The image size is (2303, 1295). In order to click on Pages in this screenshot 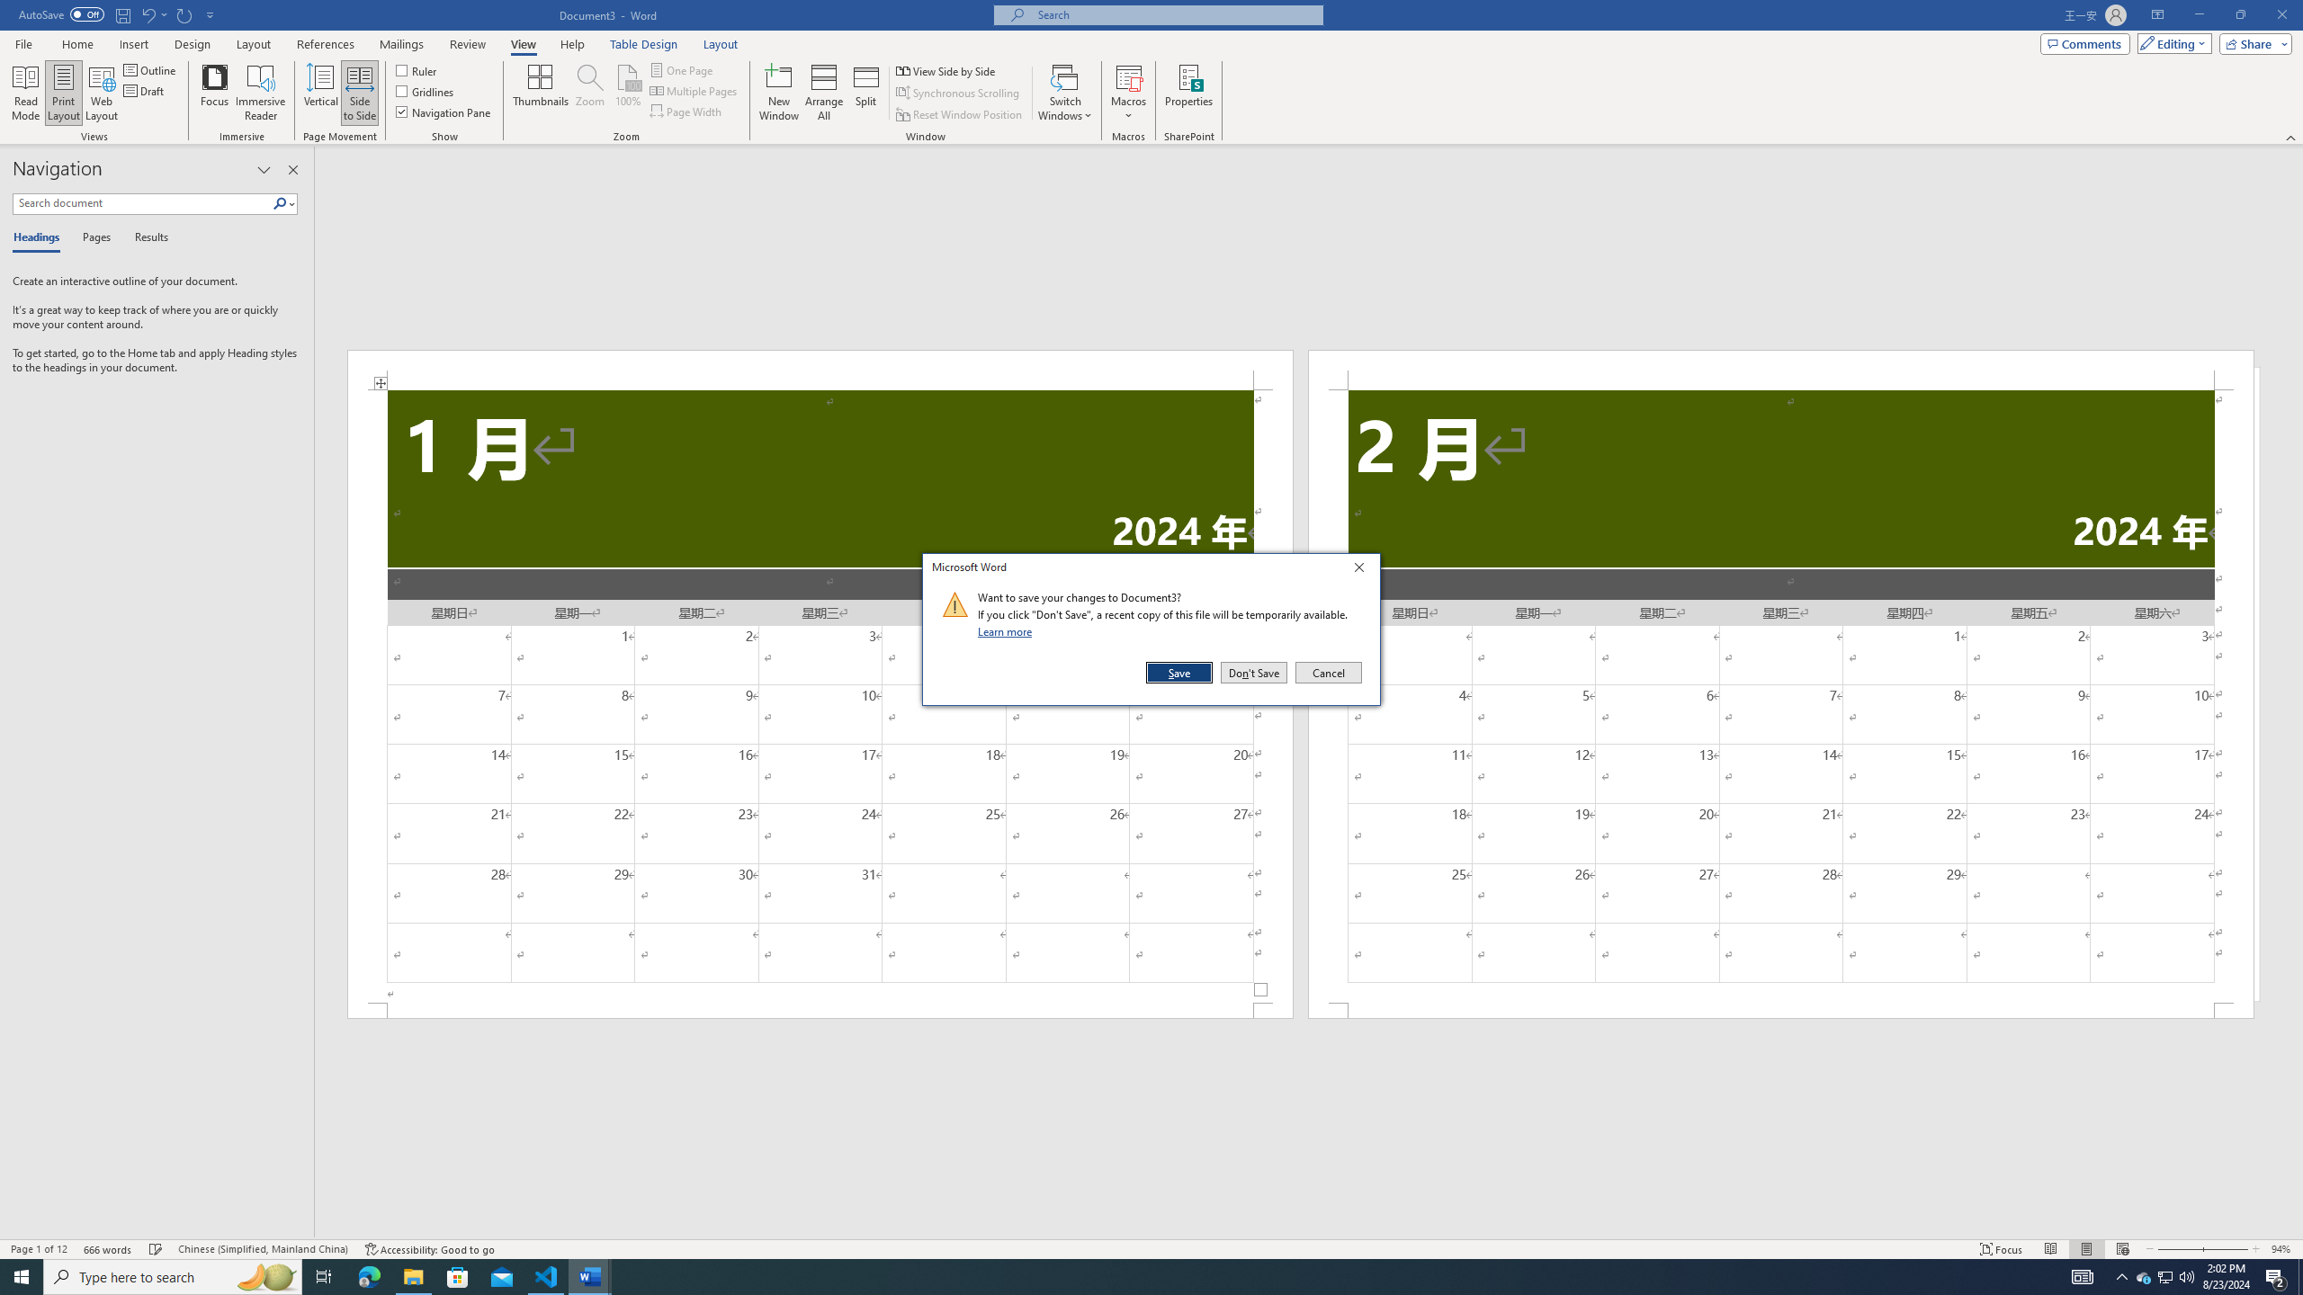, I will do `click(263, 1249)`.